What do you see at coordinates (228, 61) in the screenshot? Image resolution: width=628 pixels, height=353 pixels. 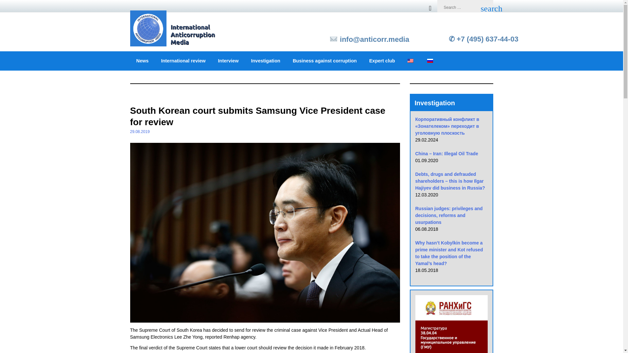 I see `Interview` at bounding box center [228, 61].